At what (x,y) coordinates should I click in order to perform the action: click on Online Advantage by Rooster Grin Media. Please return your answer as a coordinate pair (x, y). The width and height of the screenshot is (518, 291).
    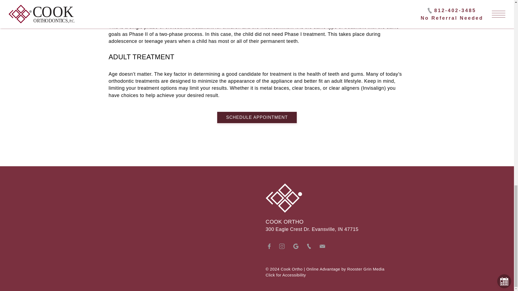
    Looking at the image, I should click on (345, 269).